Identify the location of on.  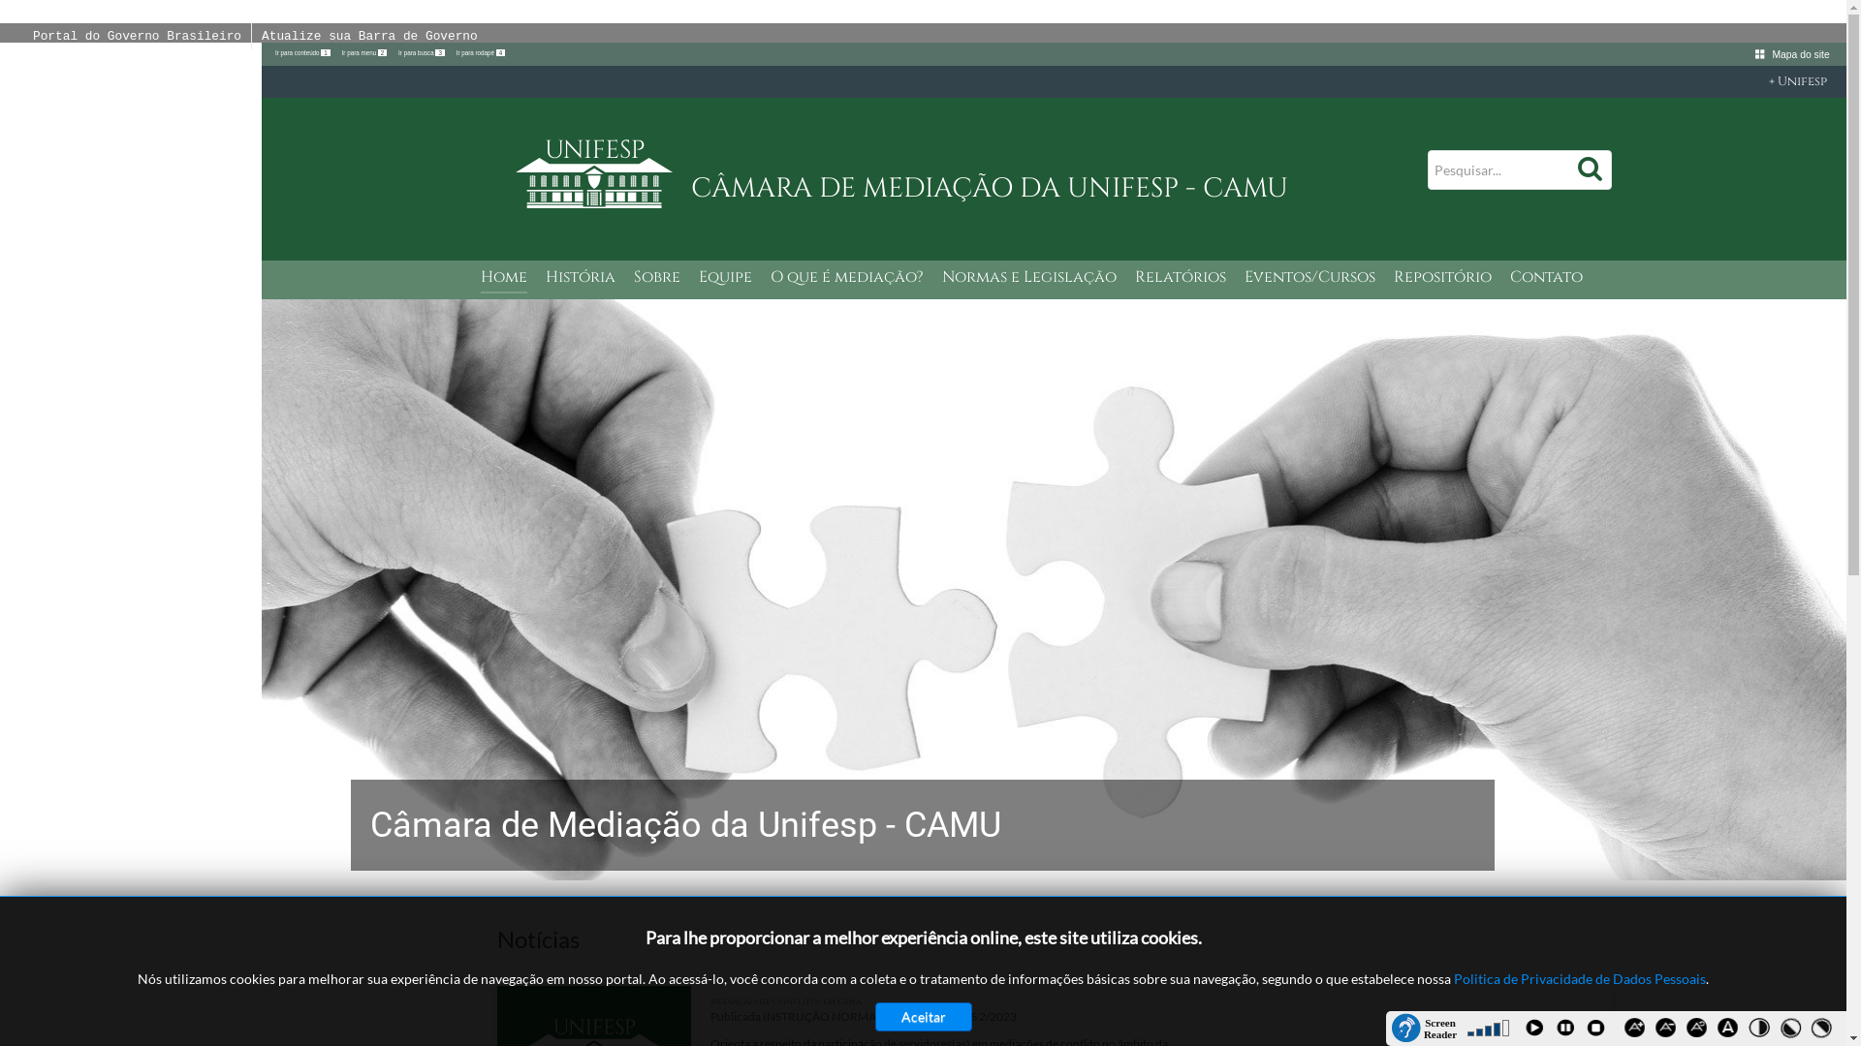
(6, 6).